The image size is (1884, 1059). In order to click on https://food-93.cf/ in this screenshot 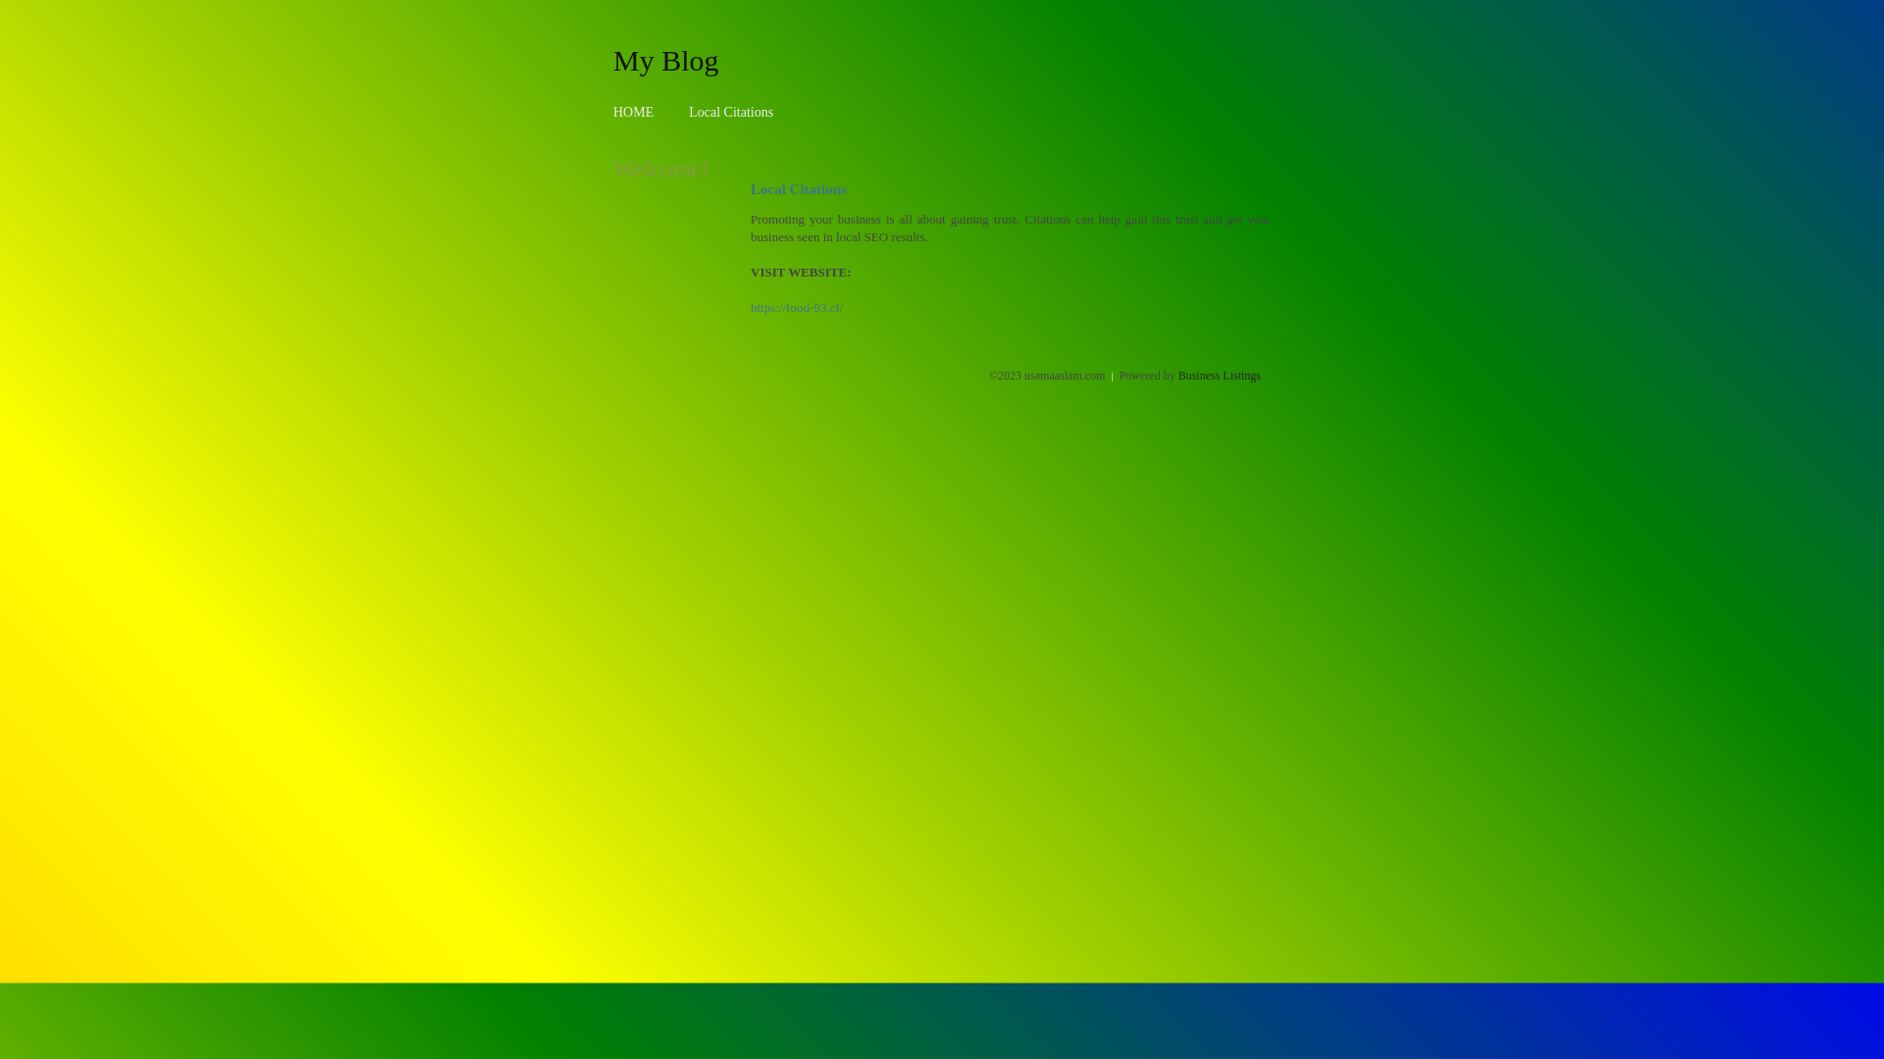, I will do `click(797, 308)`.